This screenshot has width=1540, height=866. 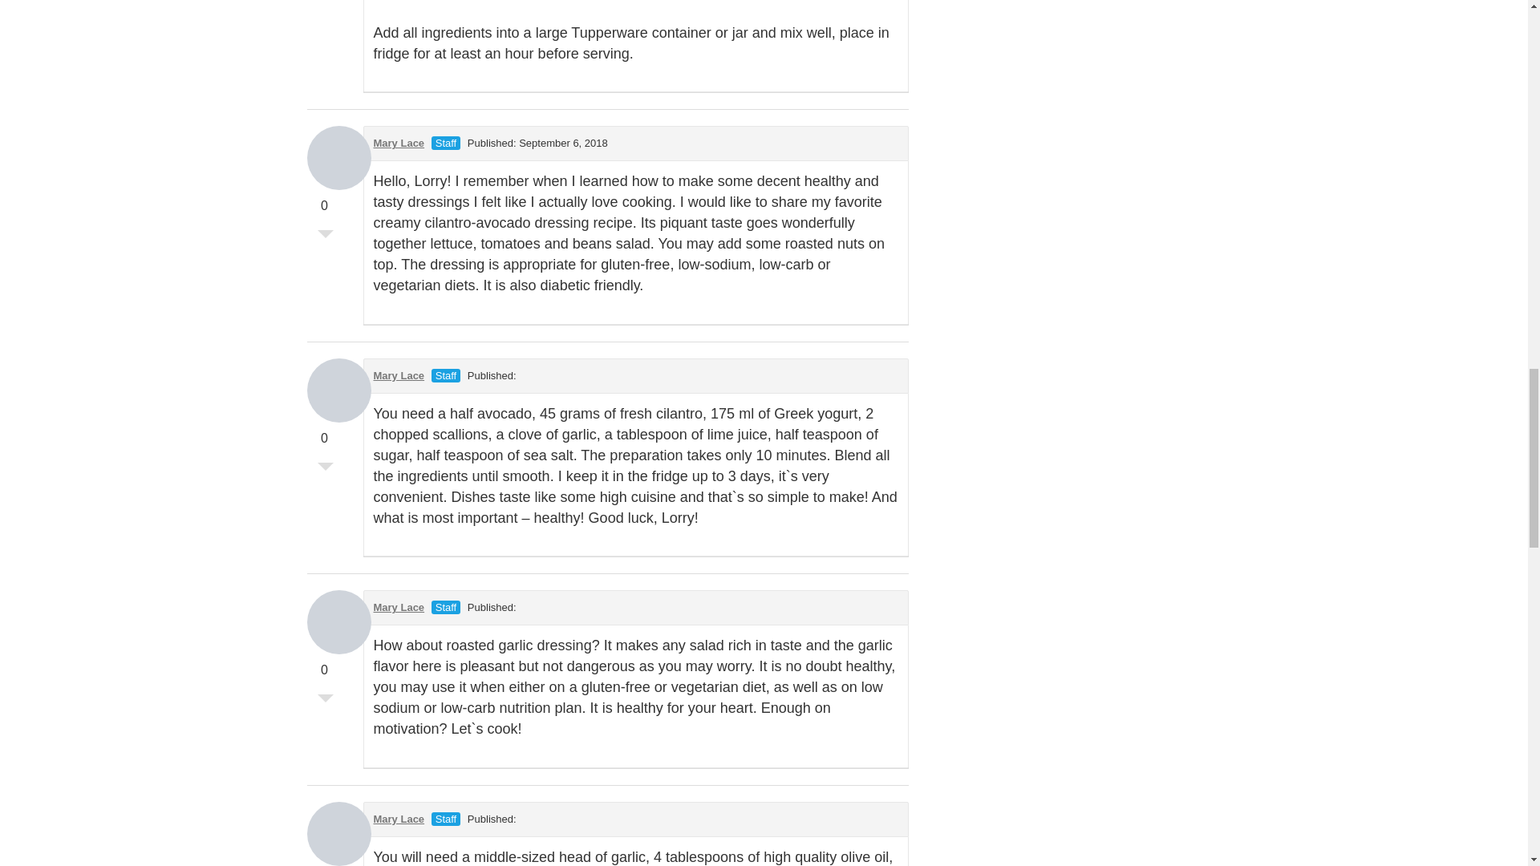 I want to click on Vote Down, so click(x=326, y=237).